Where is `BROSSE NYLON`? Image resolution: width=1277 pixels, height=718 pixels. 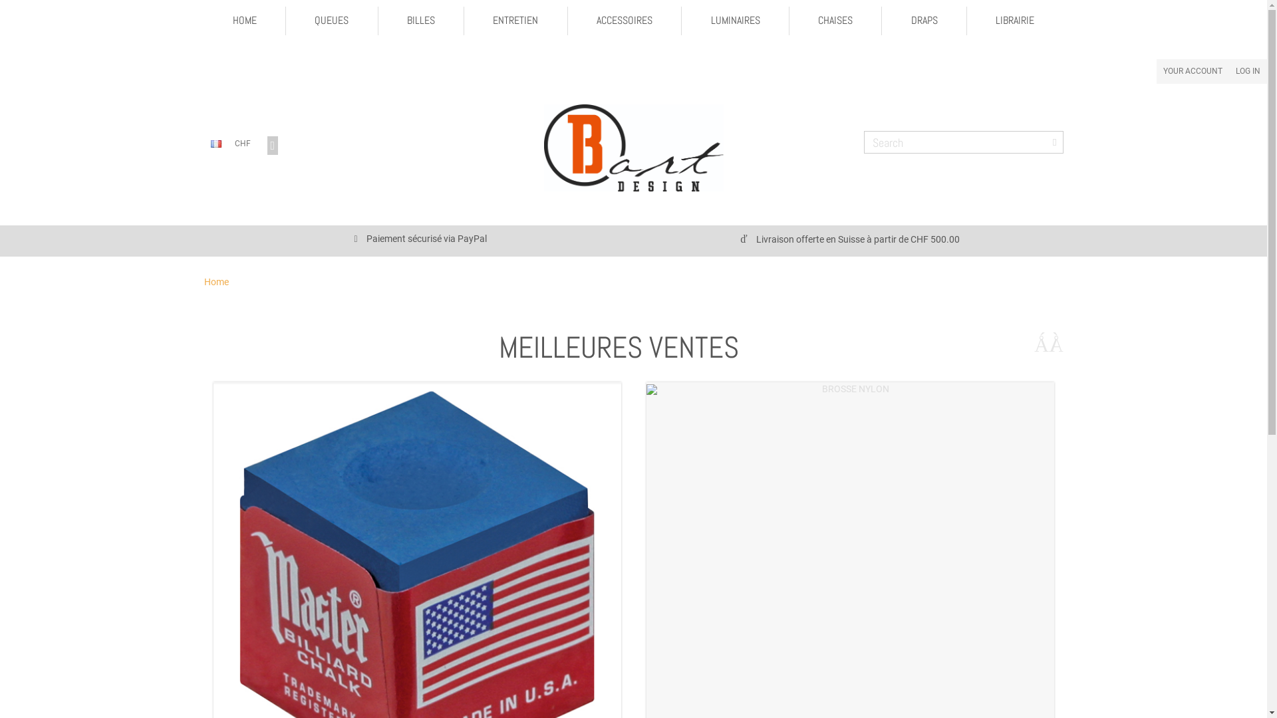
BROSSE NYLON is located at coordinates (850, 390).